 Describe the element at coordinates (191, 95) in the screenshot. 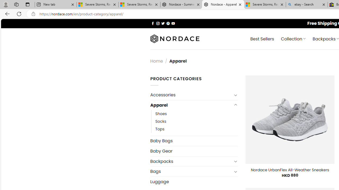

I see `Accessories` at that location.